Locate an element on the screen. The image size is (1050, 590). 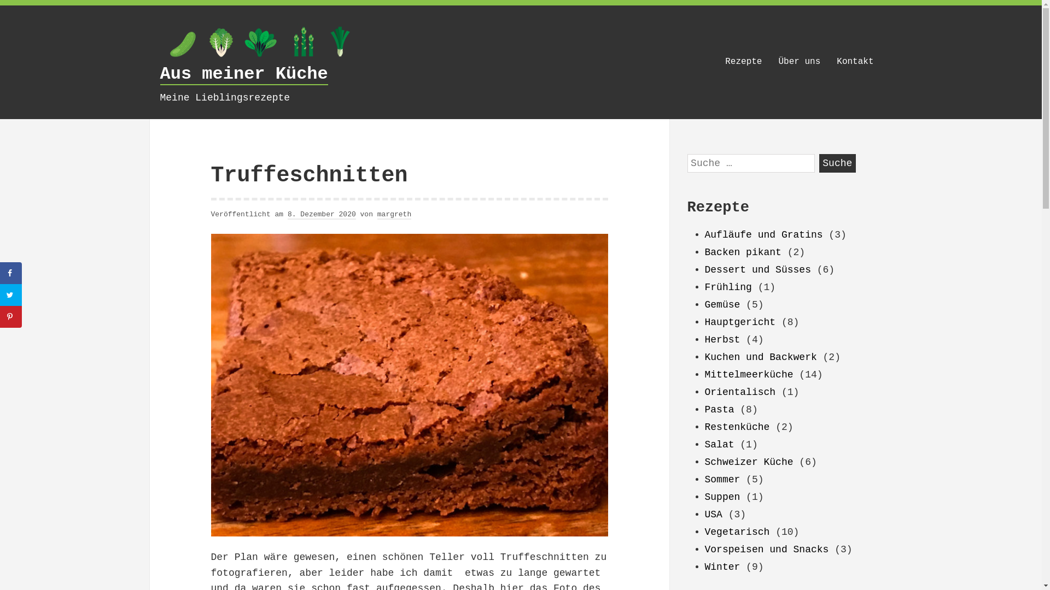
Hauptgericht is located at coordinates (740, 322).